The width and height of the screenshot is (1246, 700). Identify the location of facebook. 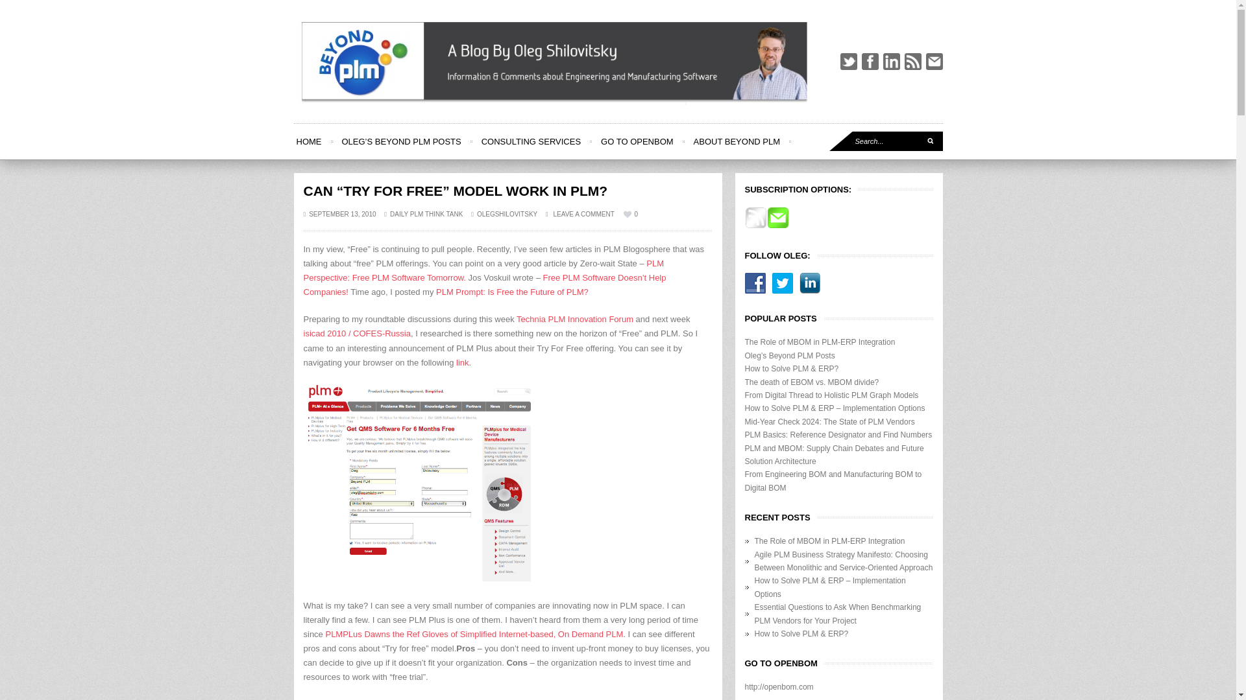
(870, 62).